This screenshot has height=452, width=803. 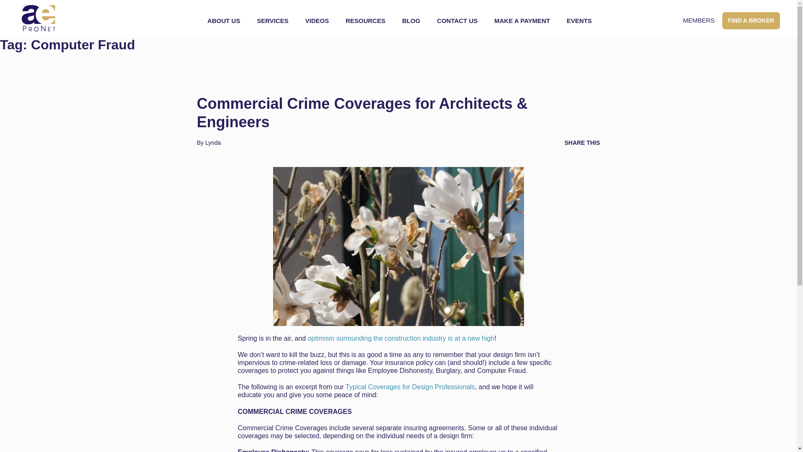 I want to click on MEMBERS, so click(x=698, y=20).